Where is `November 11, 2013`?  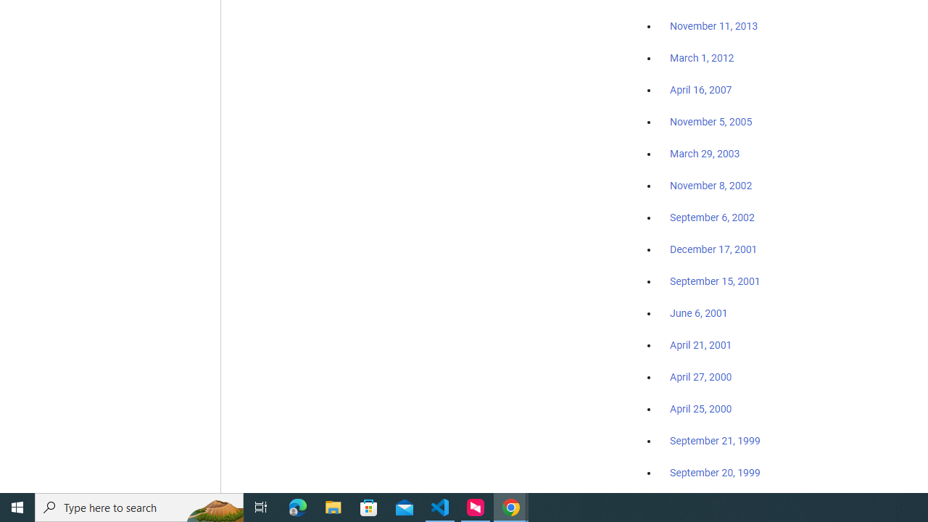 November 11, 2013 is located at coordinates (713, 27).